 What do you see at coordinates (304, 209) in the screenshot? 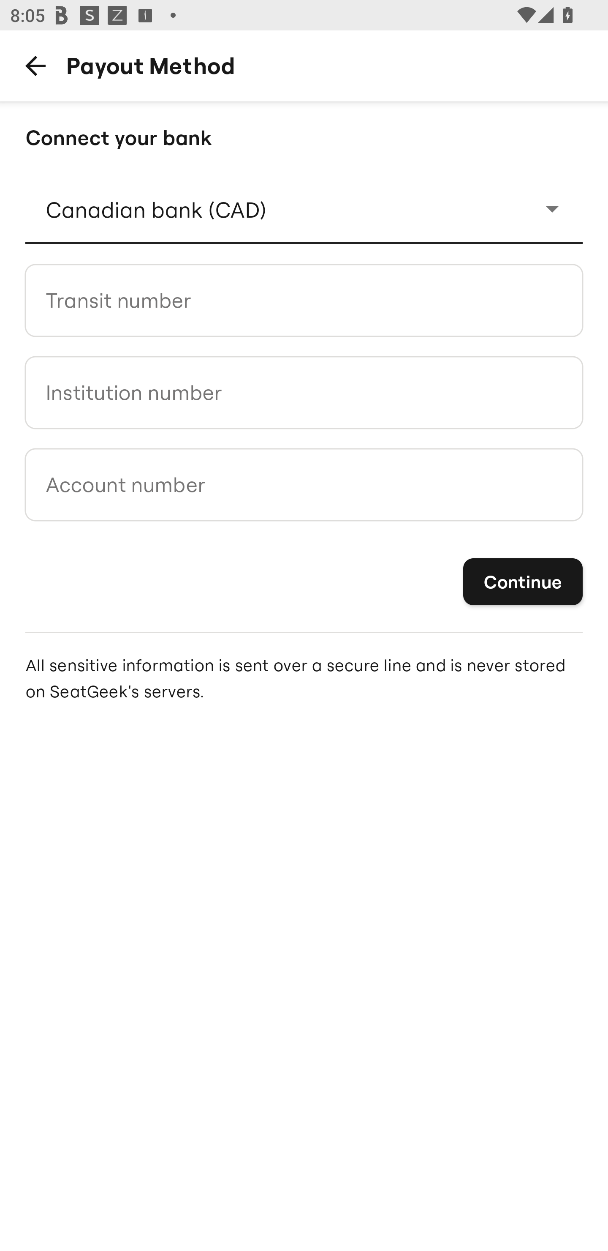
I see `Dropdown menu Canadian bank (CAD)` at bounding box center [304, 209].